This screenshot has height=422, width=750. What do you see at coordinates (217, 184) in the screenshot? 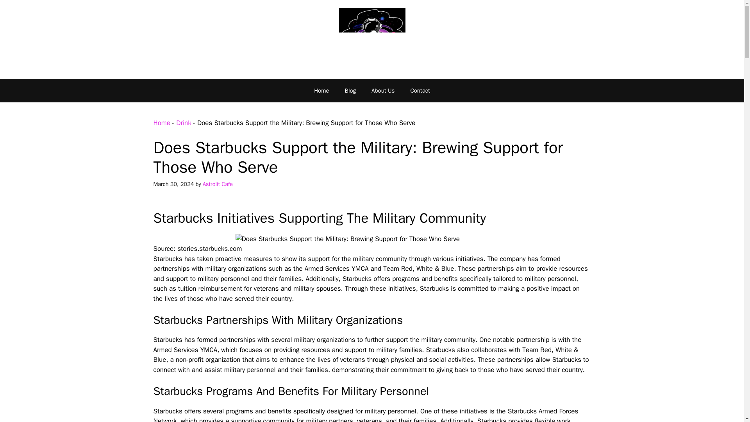
I see `View all posts by Astrolit Cafe` at bounding box center [217, 184].